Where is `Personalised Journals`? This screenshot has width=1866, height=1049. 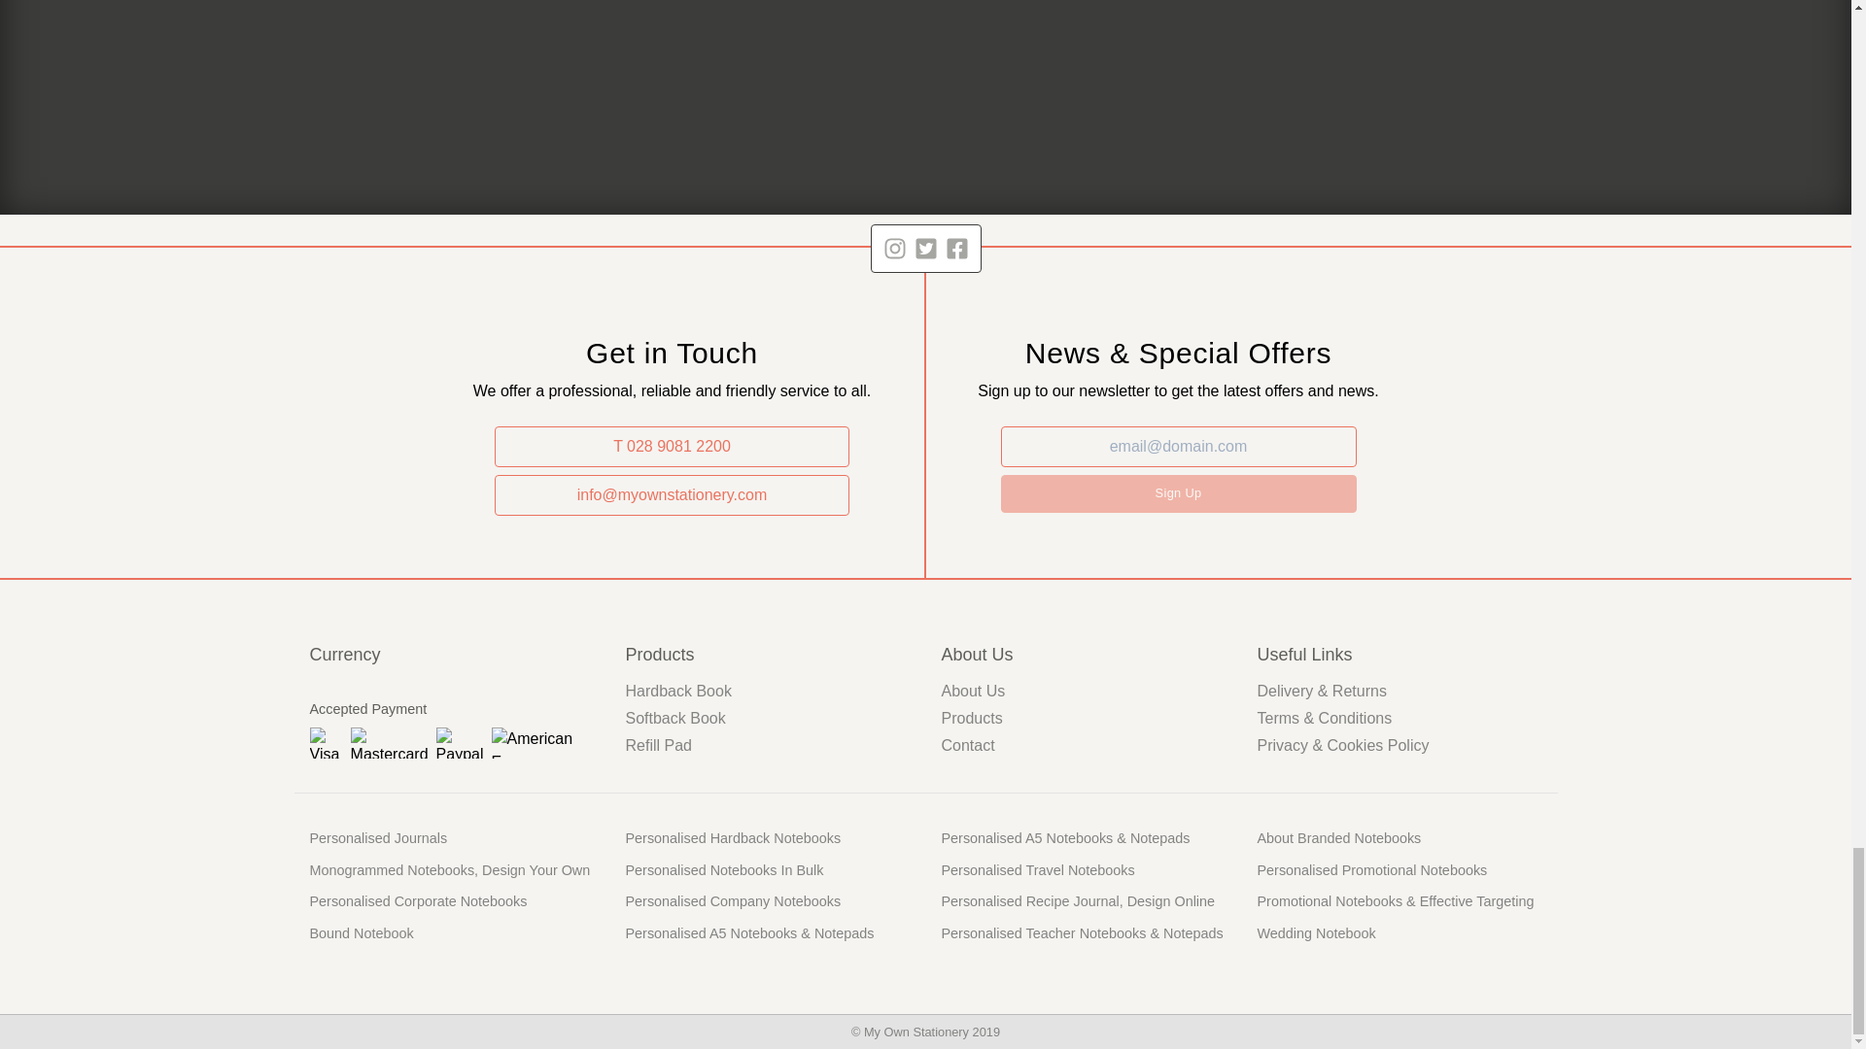 Personalised Journals is located at coordinates (378, 837).